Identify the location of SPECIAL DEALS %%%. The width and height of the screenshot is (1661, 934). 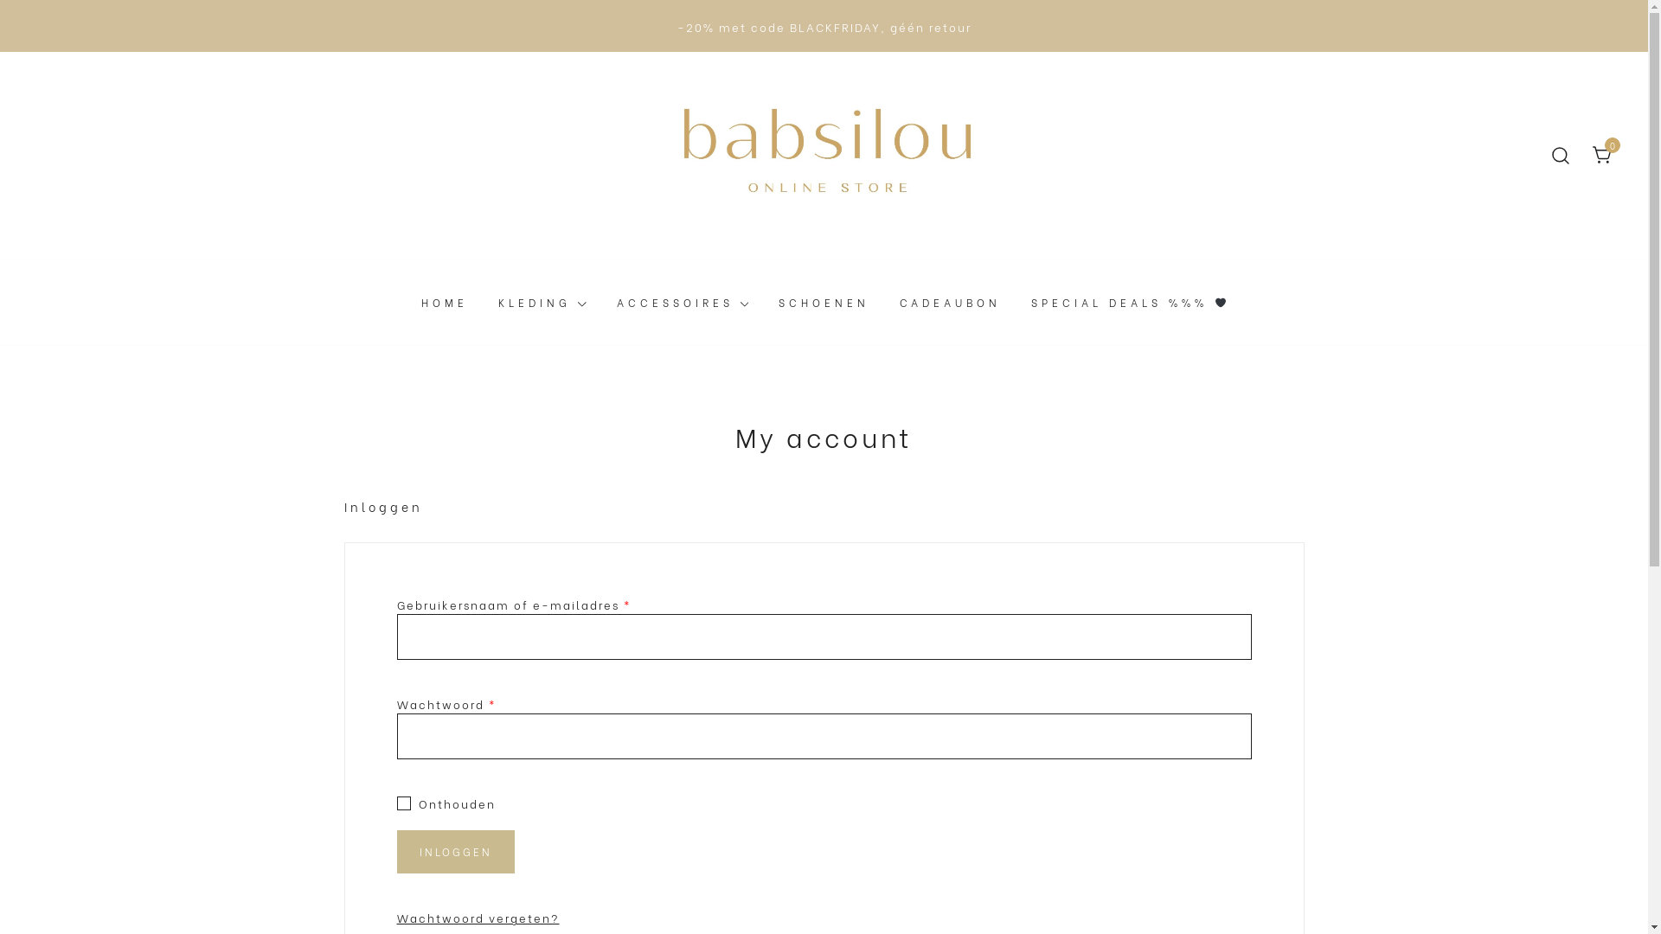
(1129, 303).